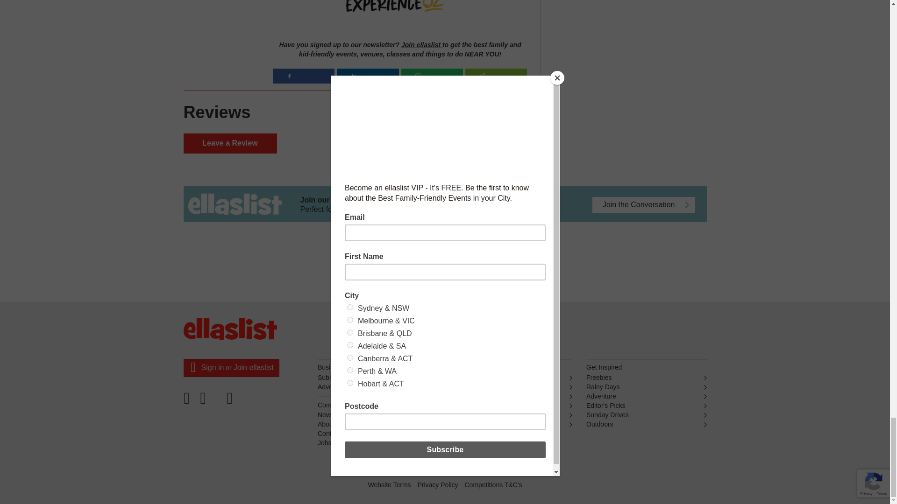  I want to click on Sign in, so click(212, 367).